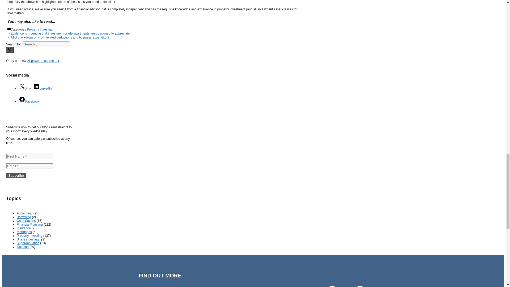 Image resolution: width=510 pixels, height=287 pixels. Describe the element at coordinates (23, 88) in the screenshot. I see `X` at that location.